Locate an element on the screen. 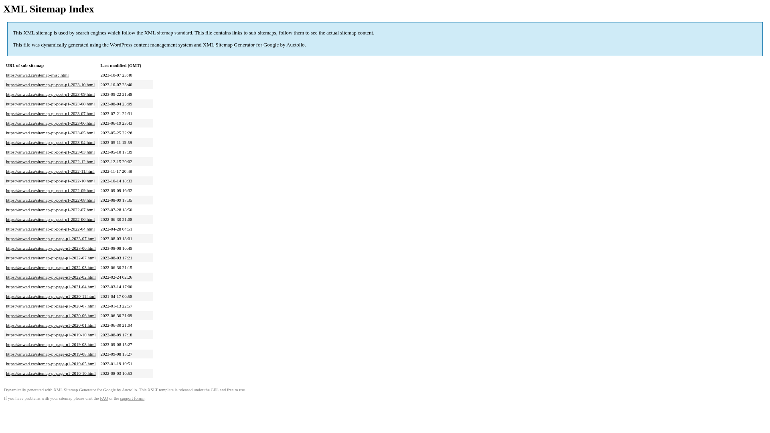  XML Sitemap Generator for Google is located at coordinates (241, 45).